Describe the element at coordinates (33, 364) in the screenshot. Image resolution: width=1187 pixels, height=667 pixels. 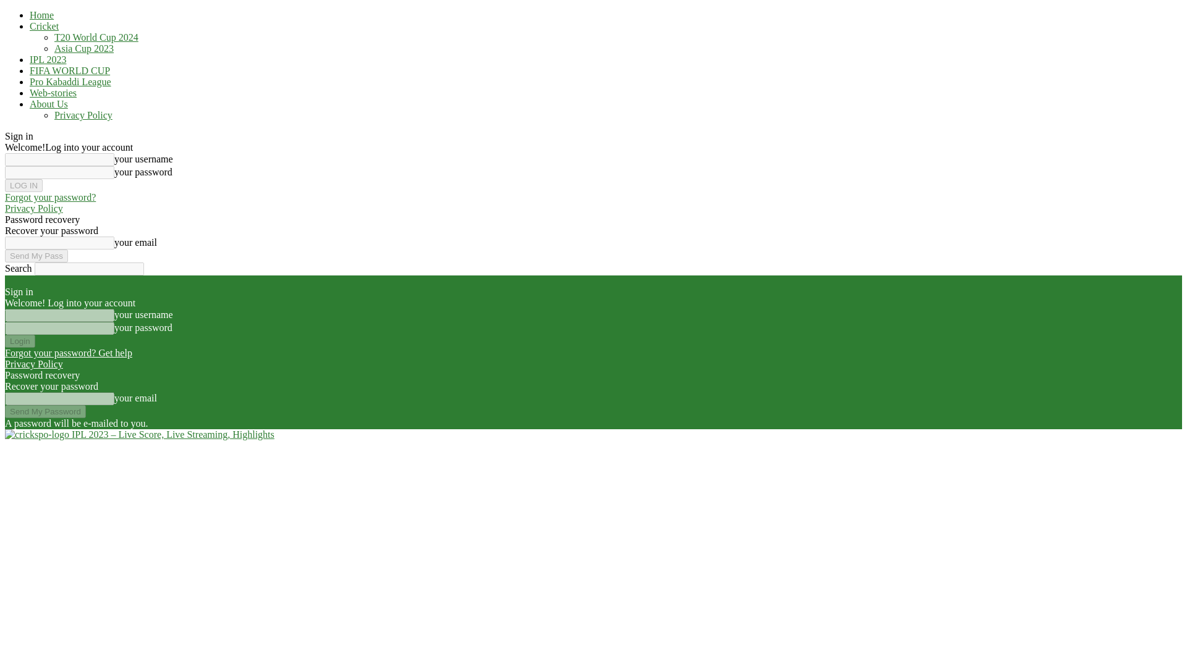
I see `Privacy Policy` at that location.